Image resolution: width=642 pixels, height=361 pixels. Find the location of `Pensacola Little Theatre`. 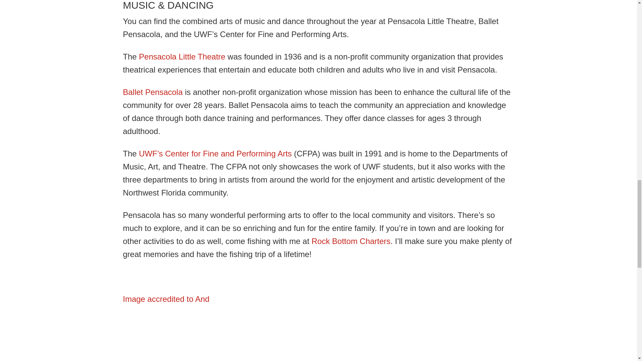

Pensacola Little Theatre is located at coordinates (182, 56).